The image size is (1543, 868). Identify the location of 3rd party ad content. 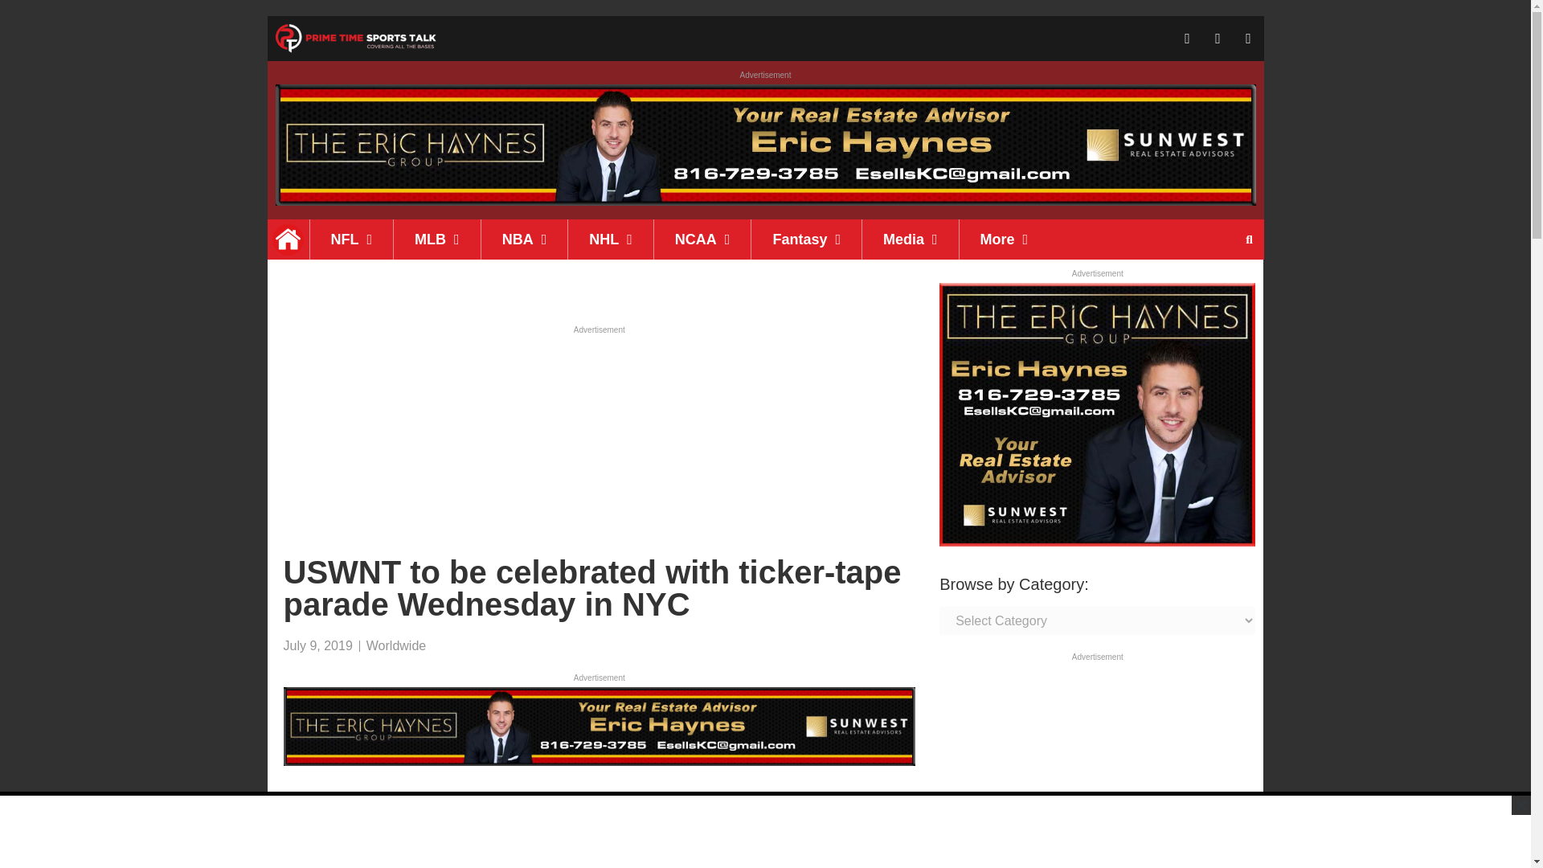
(764, 832).